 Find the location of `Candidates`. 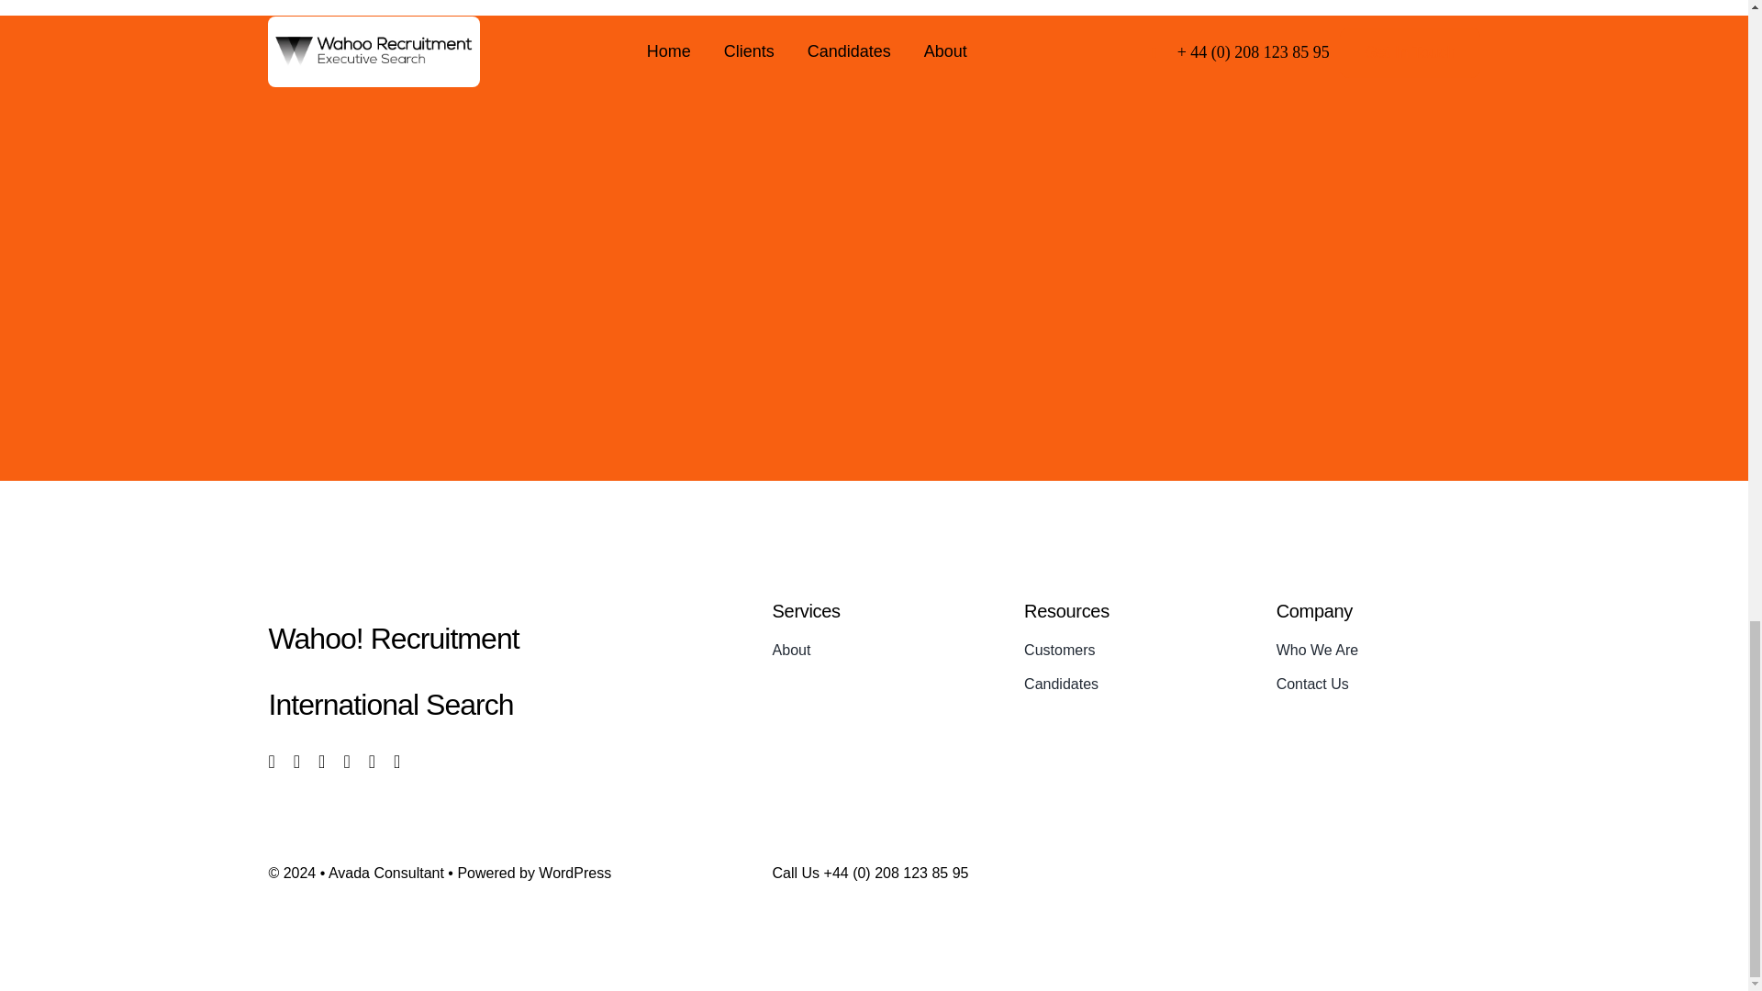

Candidates is located at coordinates (1125, 685).